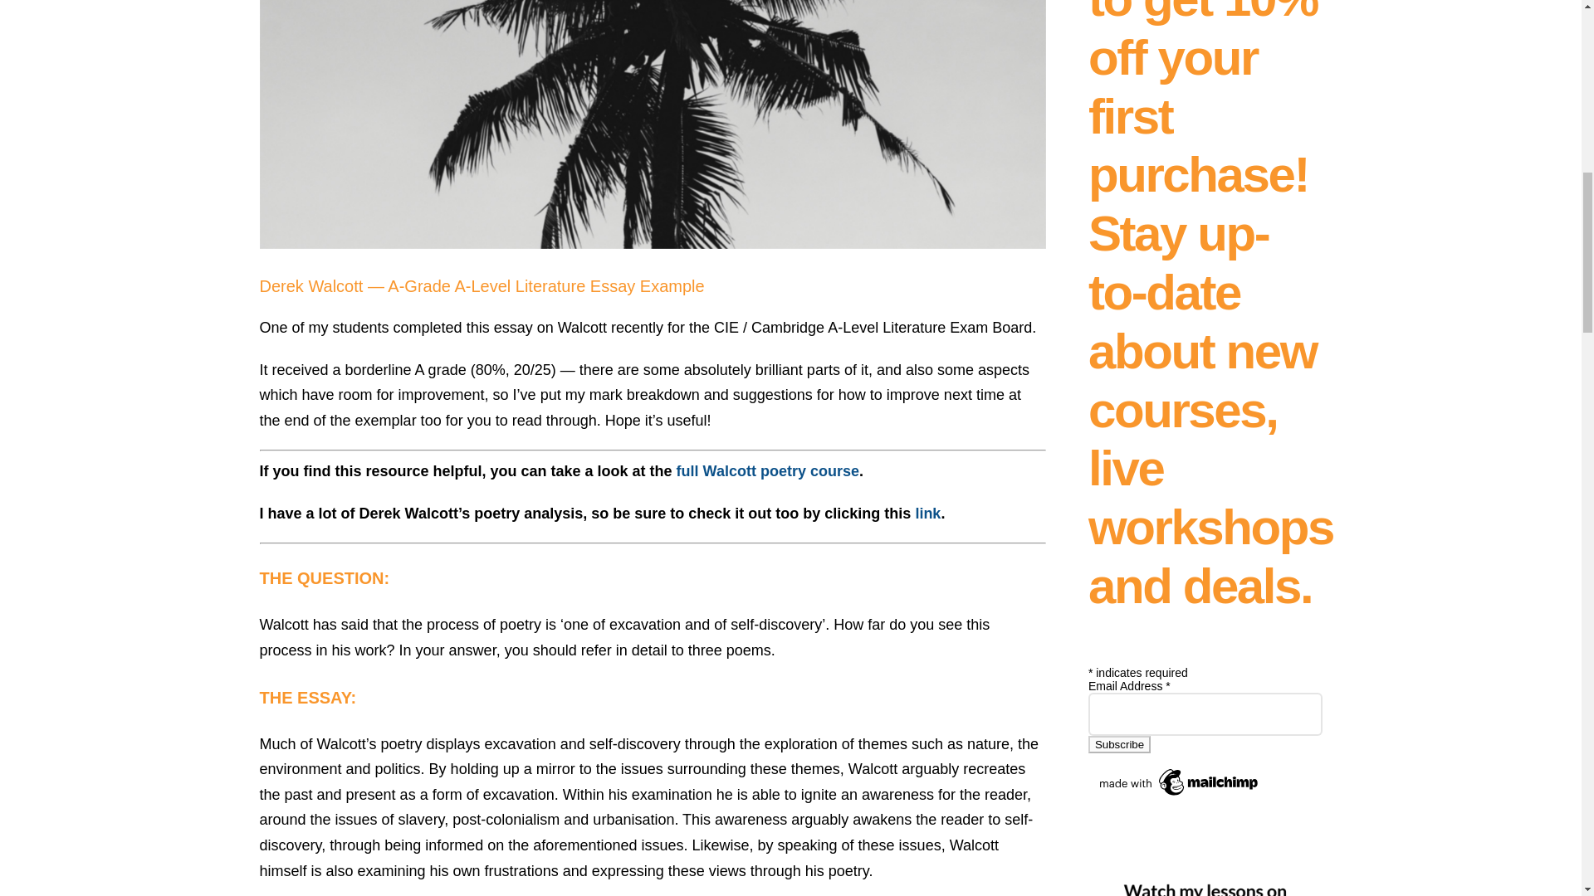 This screenshot has height=896, width=1594. I want to click on link, so click(927, 513).